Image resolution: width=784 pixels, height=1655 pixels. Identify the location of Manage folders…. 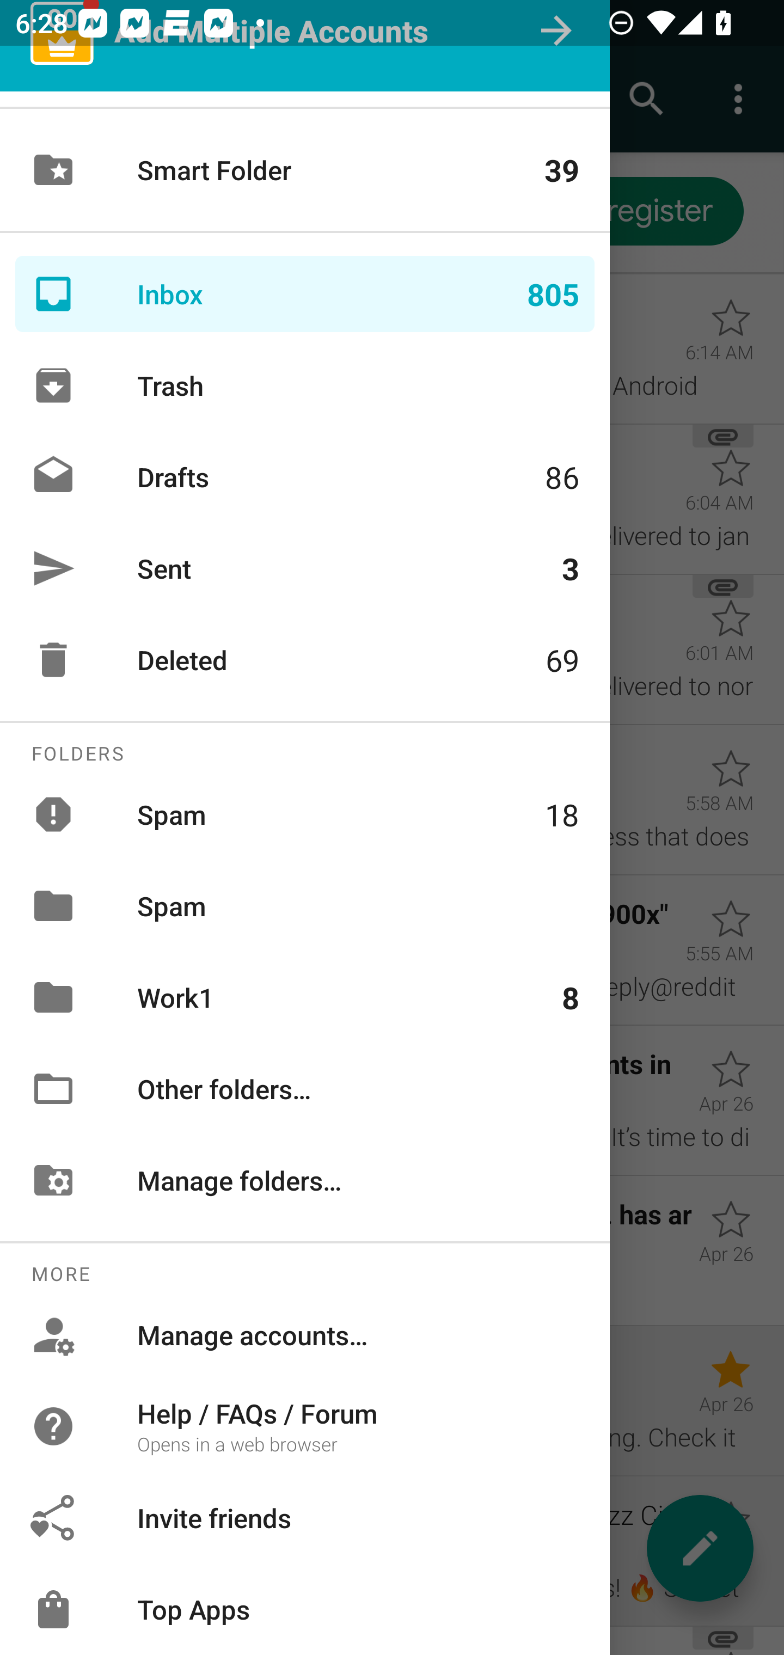
(305, 1180).